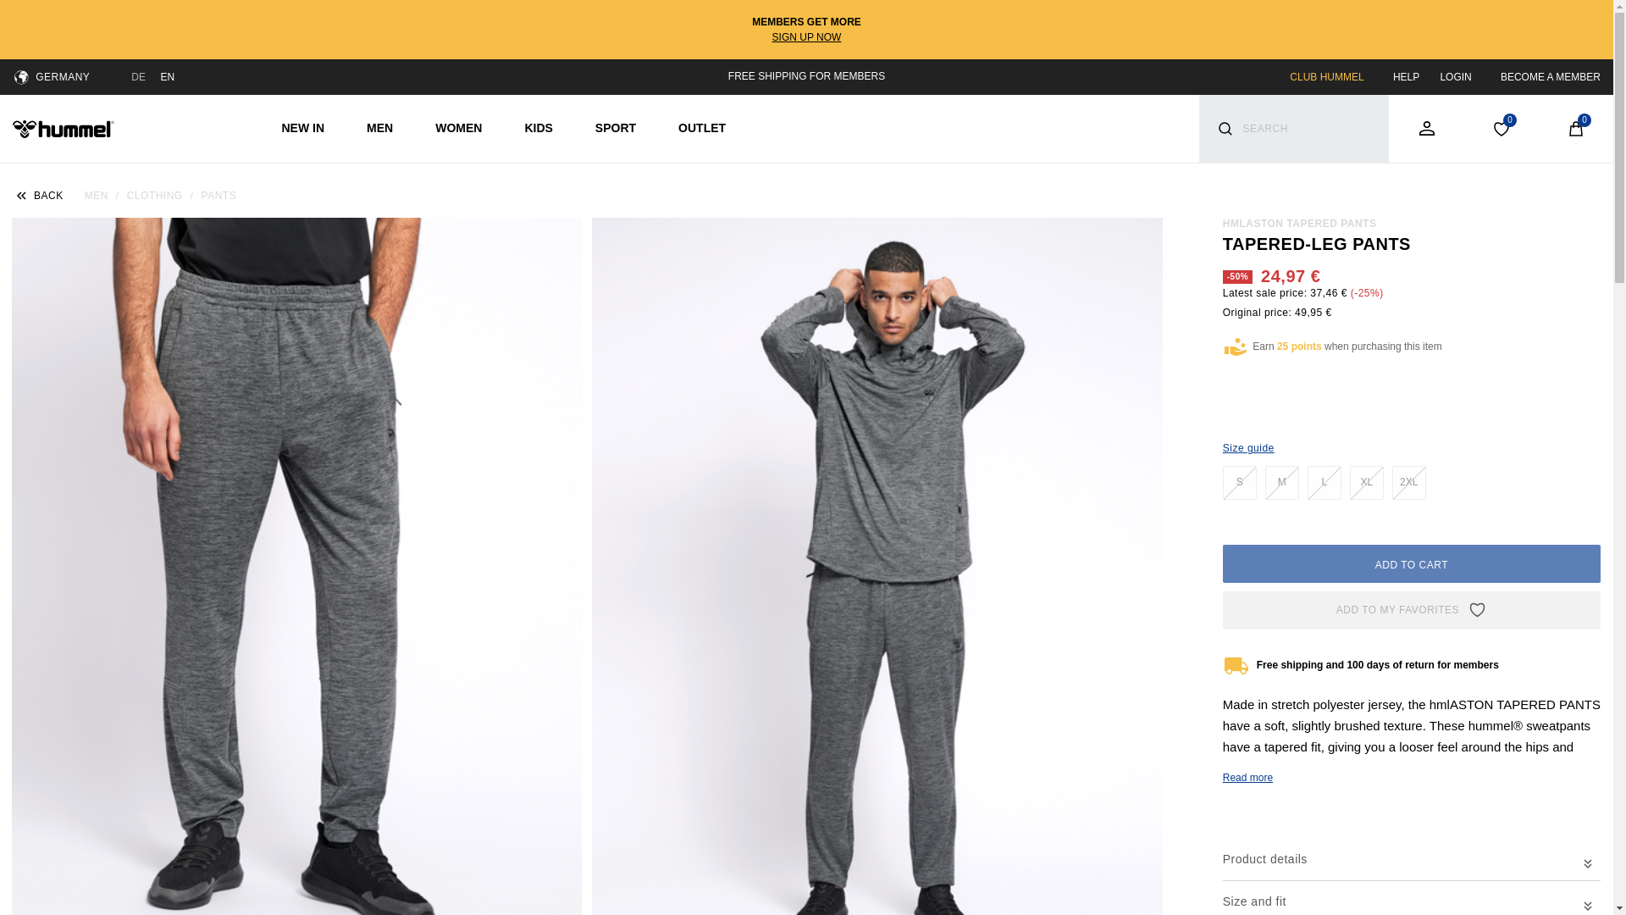  I want to click on EN, so click(166, 77).